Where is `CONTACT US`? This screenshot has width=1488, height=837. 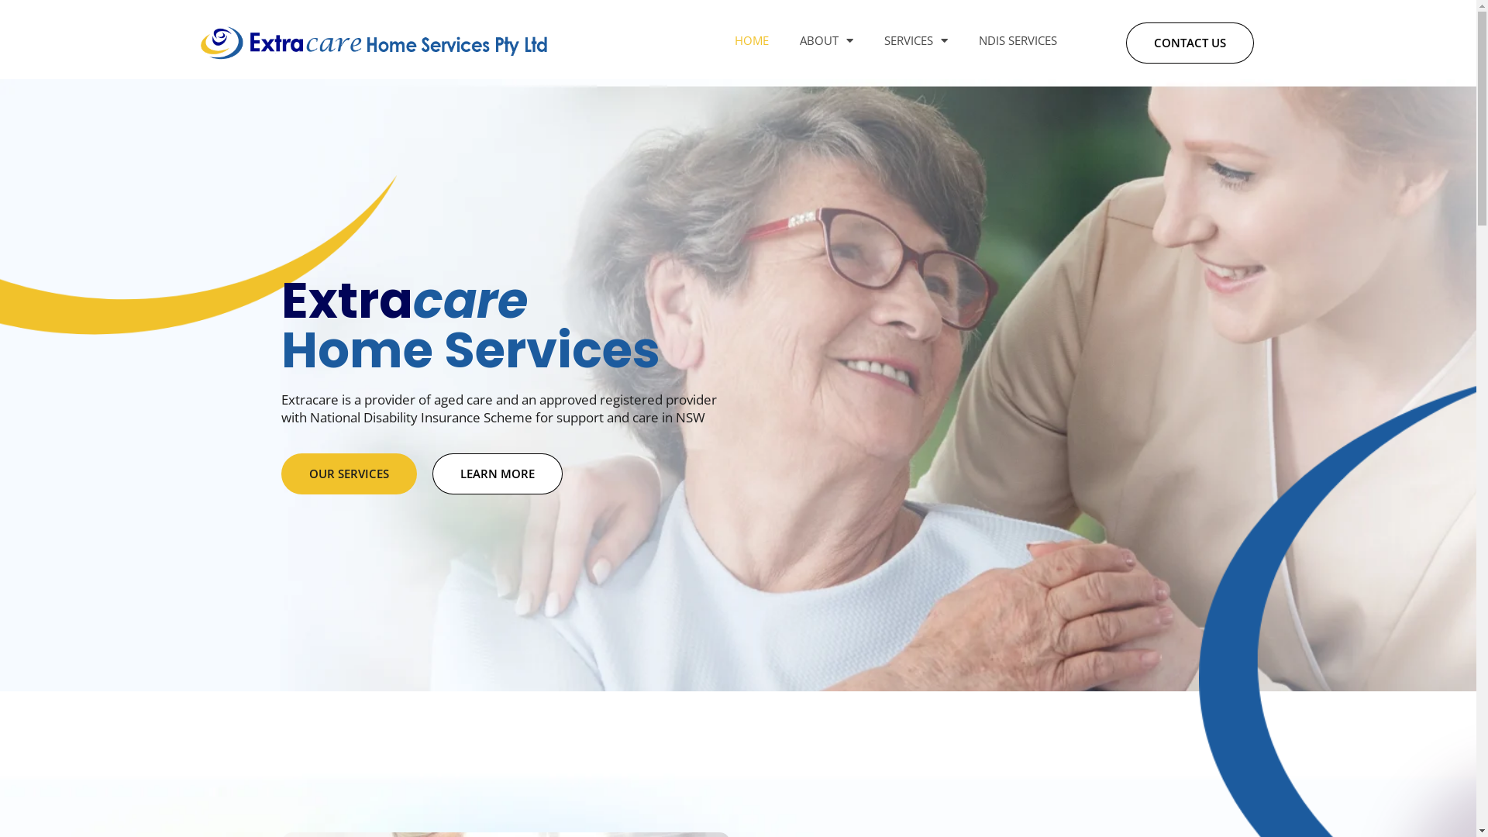 CONTACT US is located at coordinates (1190, 43).